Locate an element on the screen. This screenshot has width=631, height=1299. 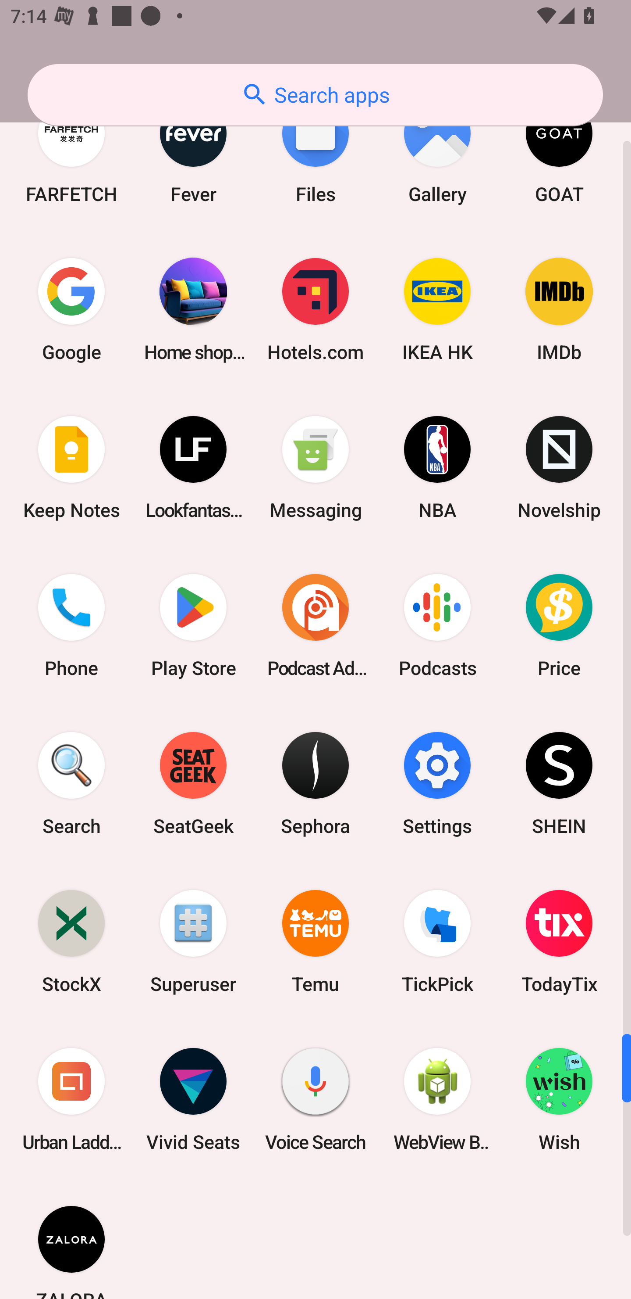
Wish is located at coordinates (559, 1099).